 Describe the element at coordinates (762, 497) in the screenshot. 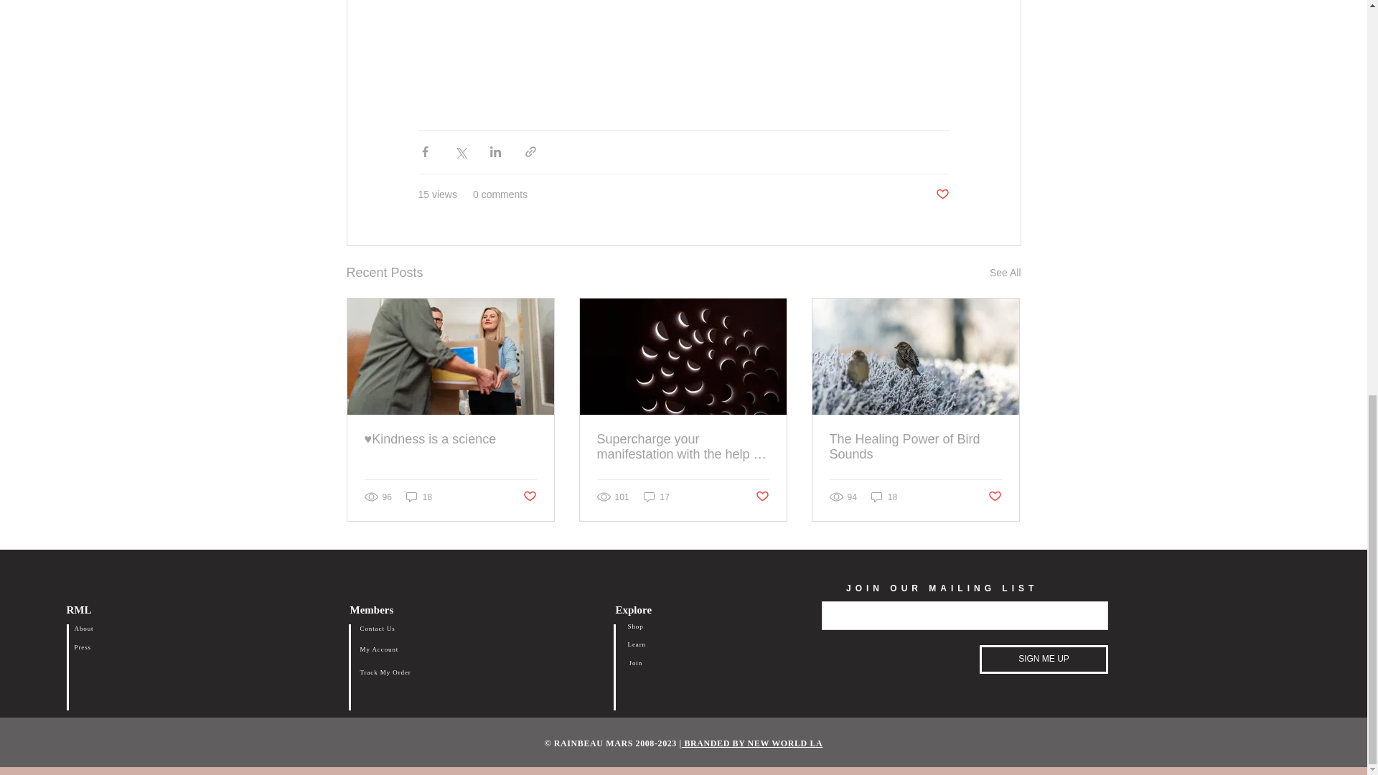

I see `Post not marked as liked` at that location.